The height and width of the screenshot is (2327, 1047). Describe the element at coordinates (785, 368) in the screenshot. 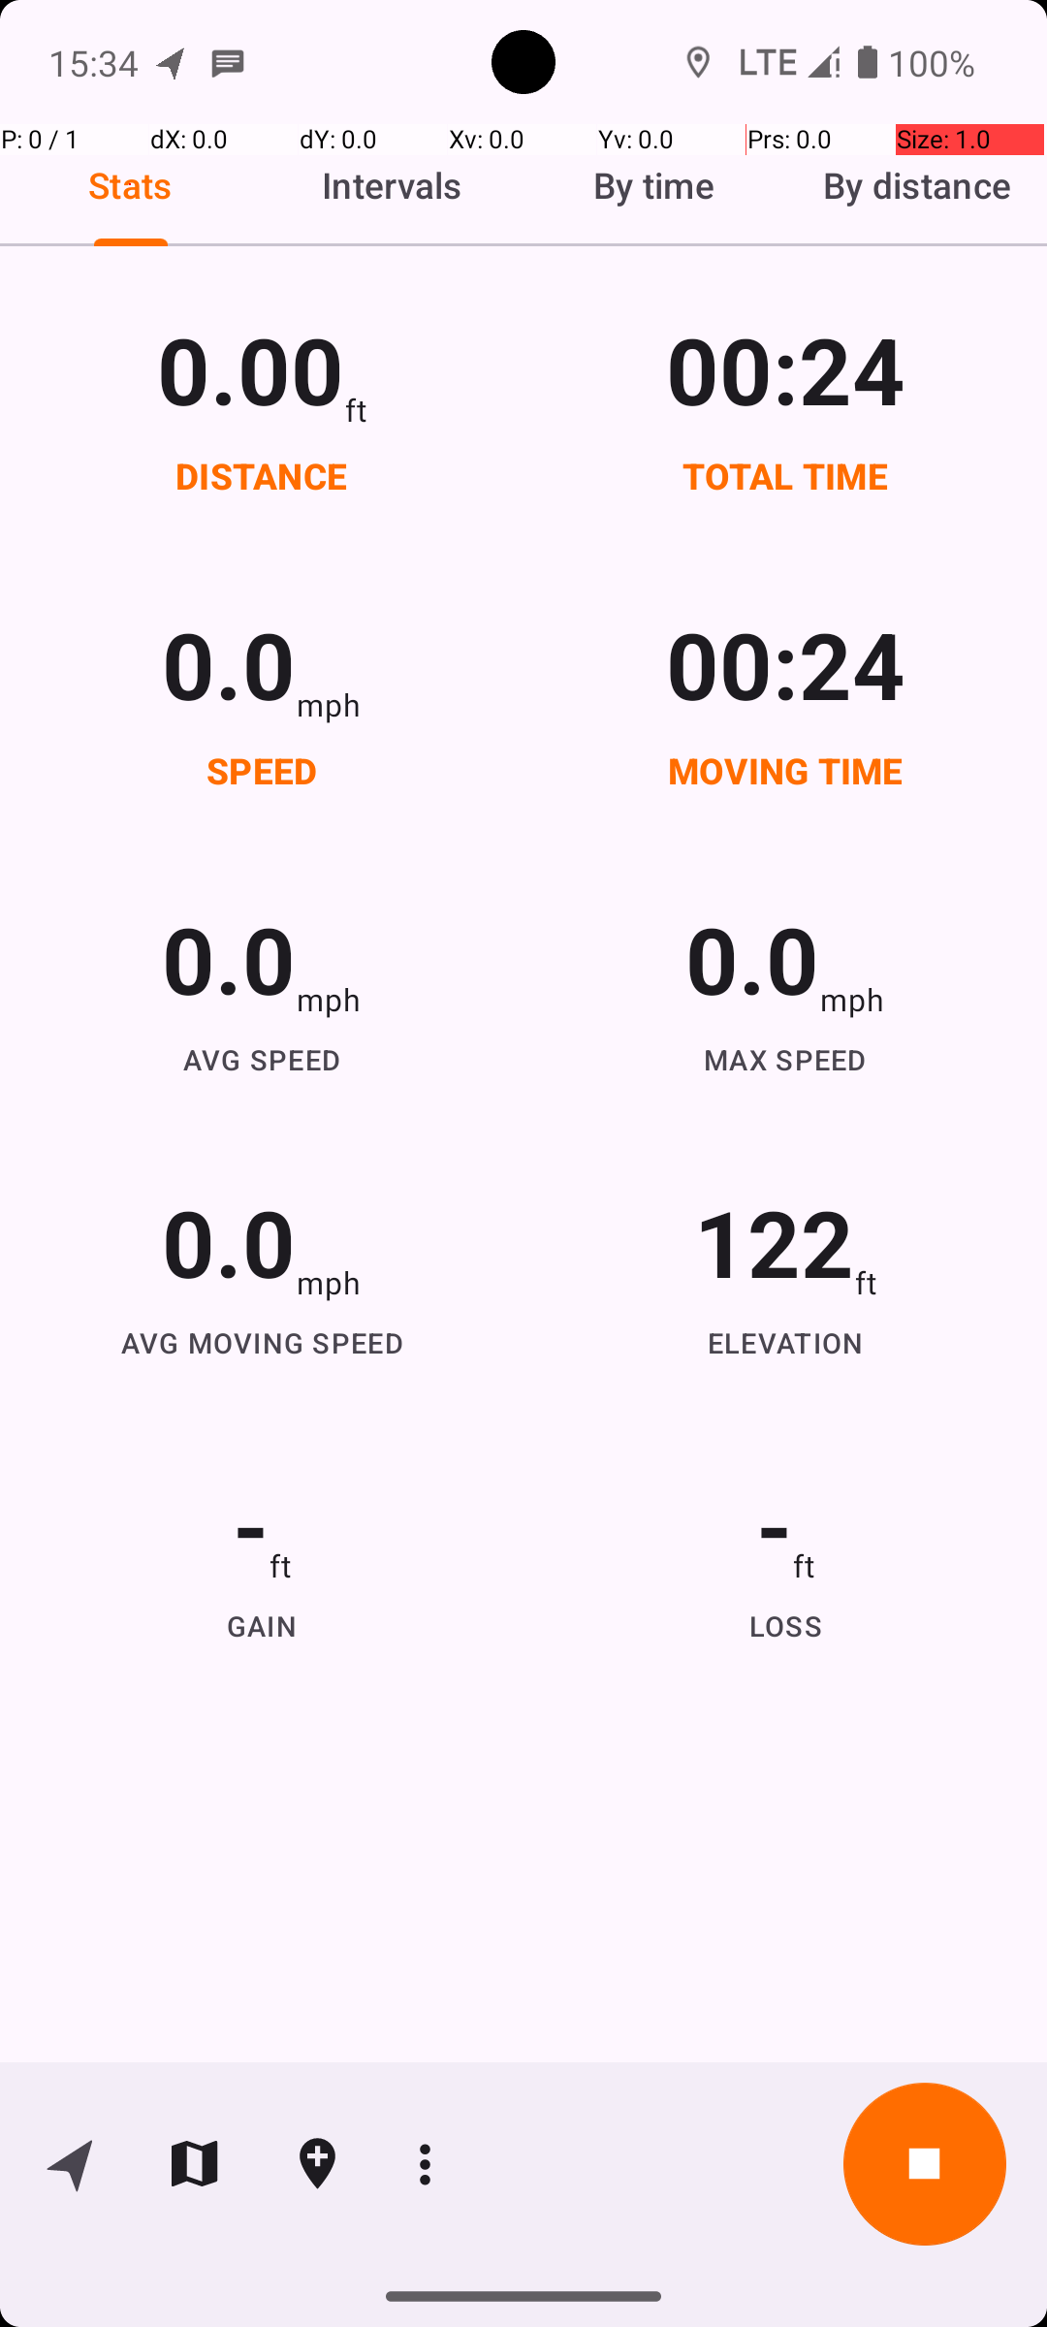

I see `00:24` at that location.